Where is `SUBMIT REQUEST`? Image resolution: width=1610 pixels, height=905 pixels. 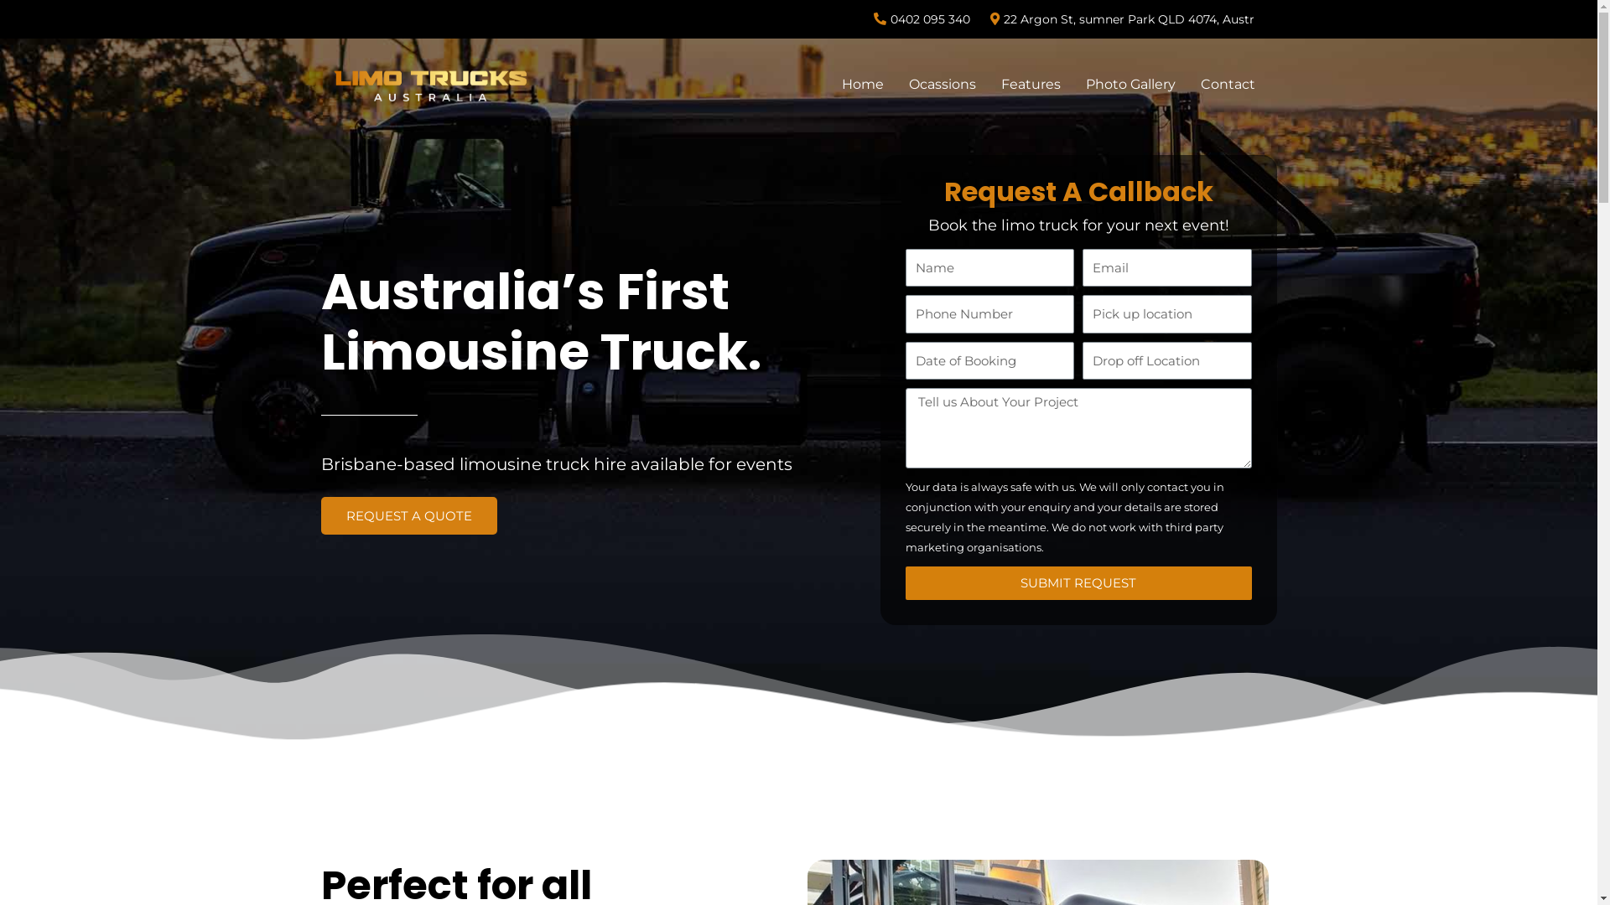
SUBMIT REQUEST is located at coordinates (1078, 583).